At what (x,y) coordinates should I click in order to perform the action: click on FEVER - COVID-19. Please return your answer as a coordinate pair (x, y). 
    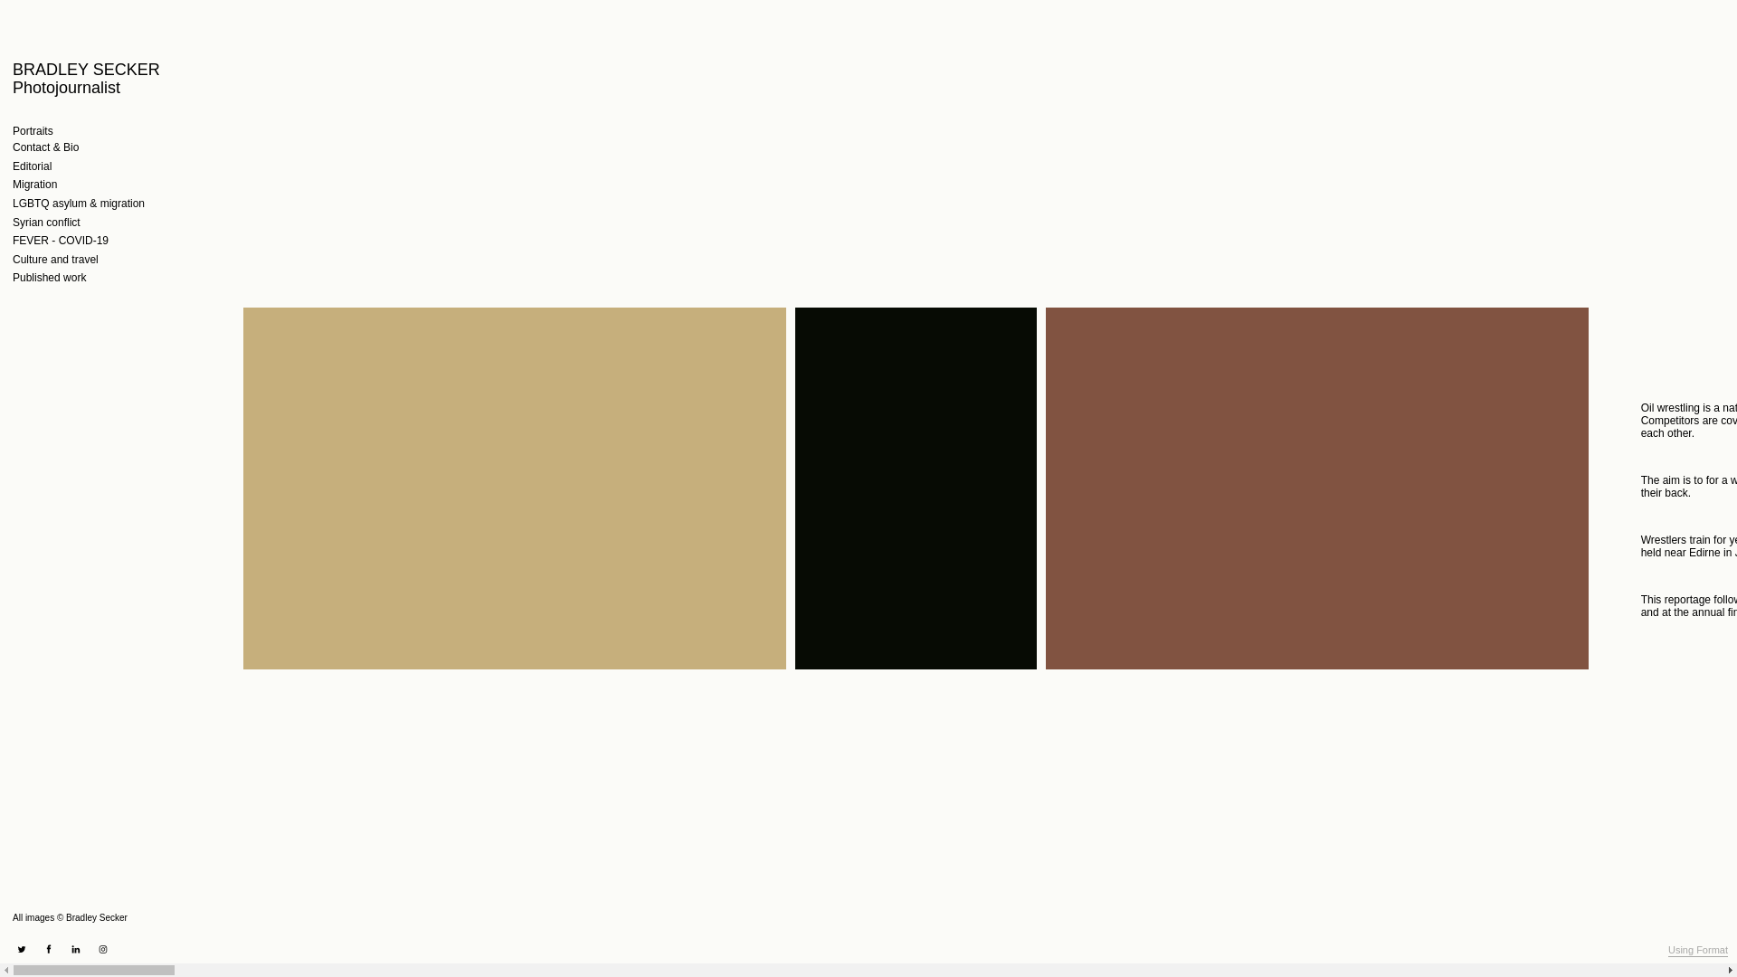
    Looking at the image, I should click on (60, 242).